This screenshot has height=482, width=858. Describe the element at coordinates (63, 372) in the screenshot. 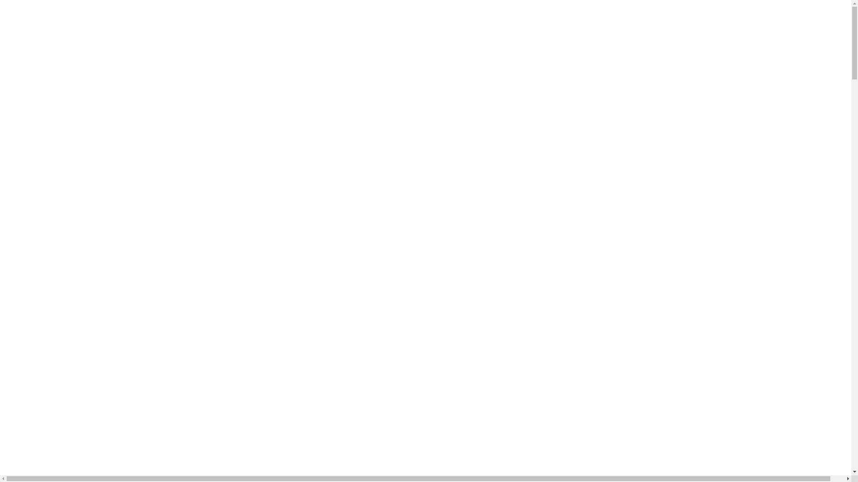

I see `Long-Term Care` at that location.